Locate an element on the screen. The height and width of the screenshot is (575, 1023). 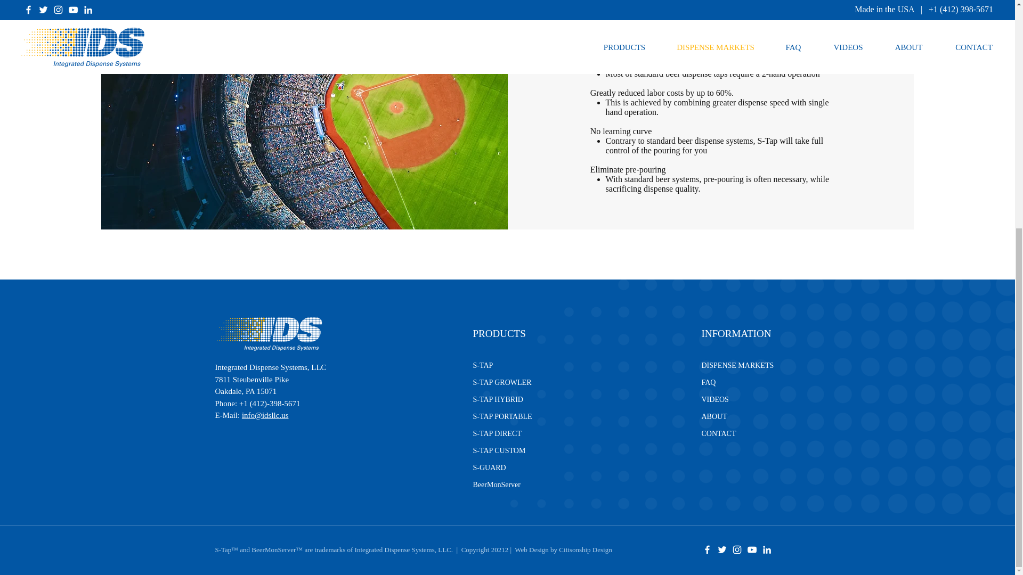
S-TAP DIRECT is located at coordinates (497, 433).